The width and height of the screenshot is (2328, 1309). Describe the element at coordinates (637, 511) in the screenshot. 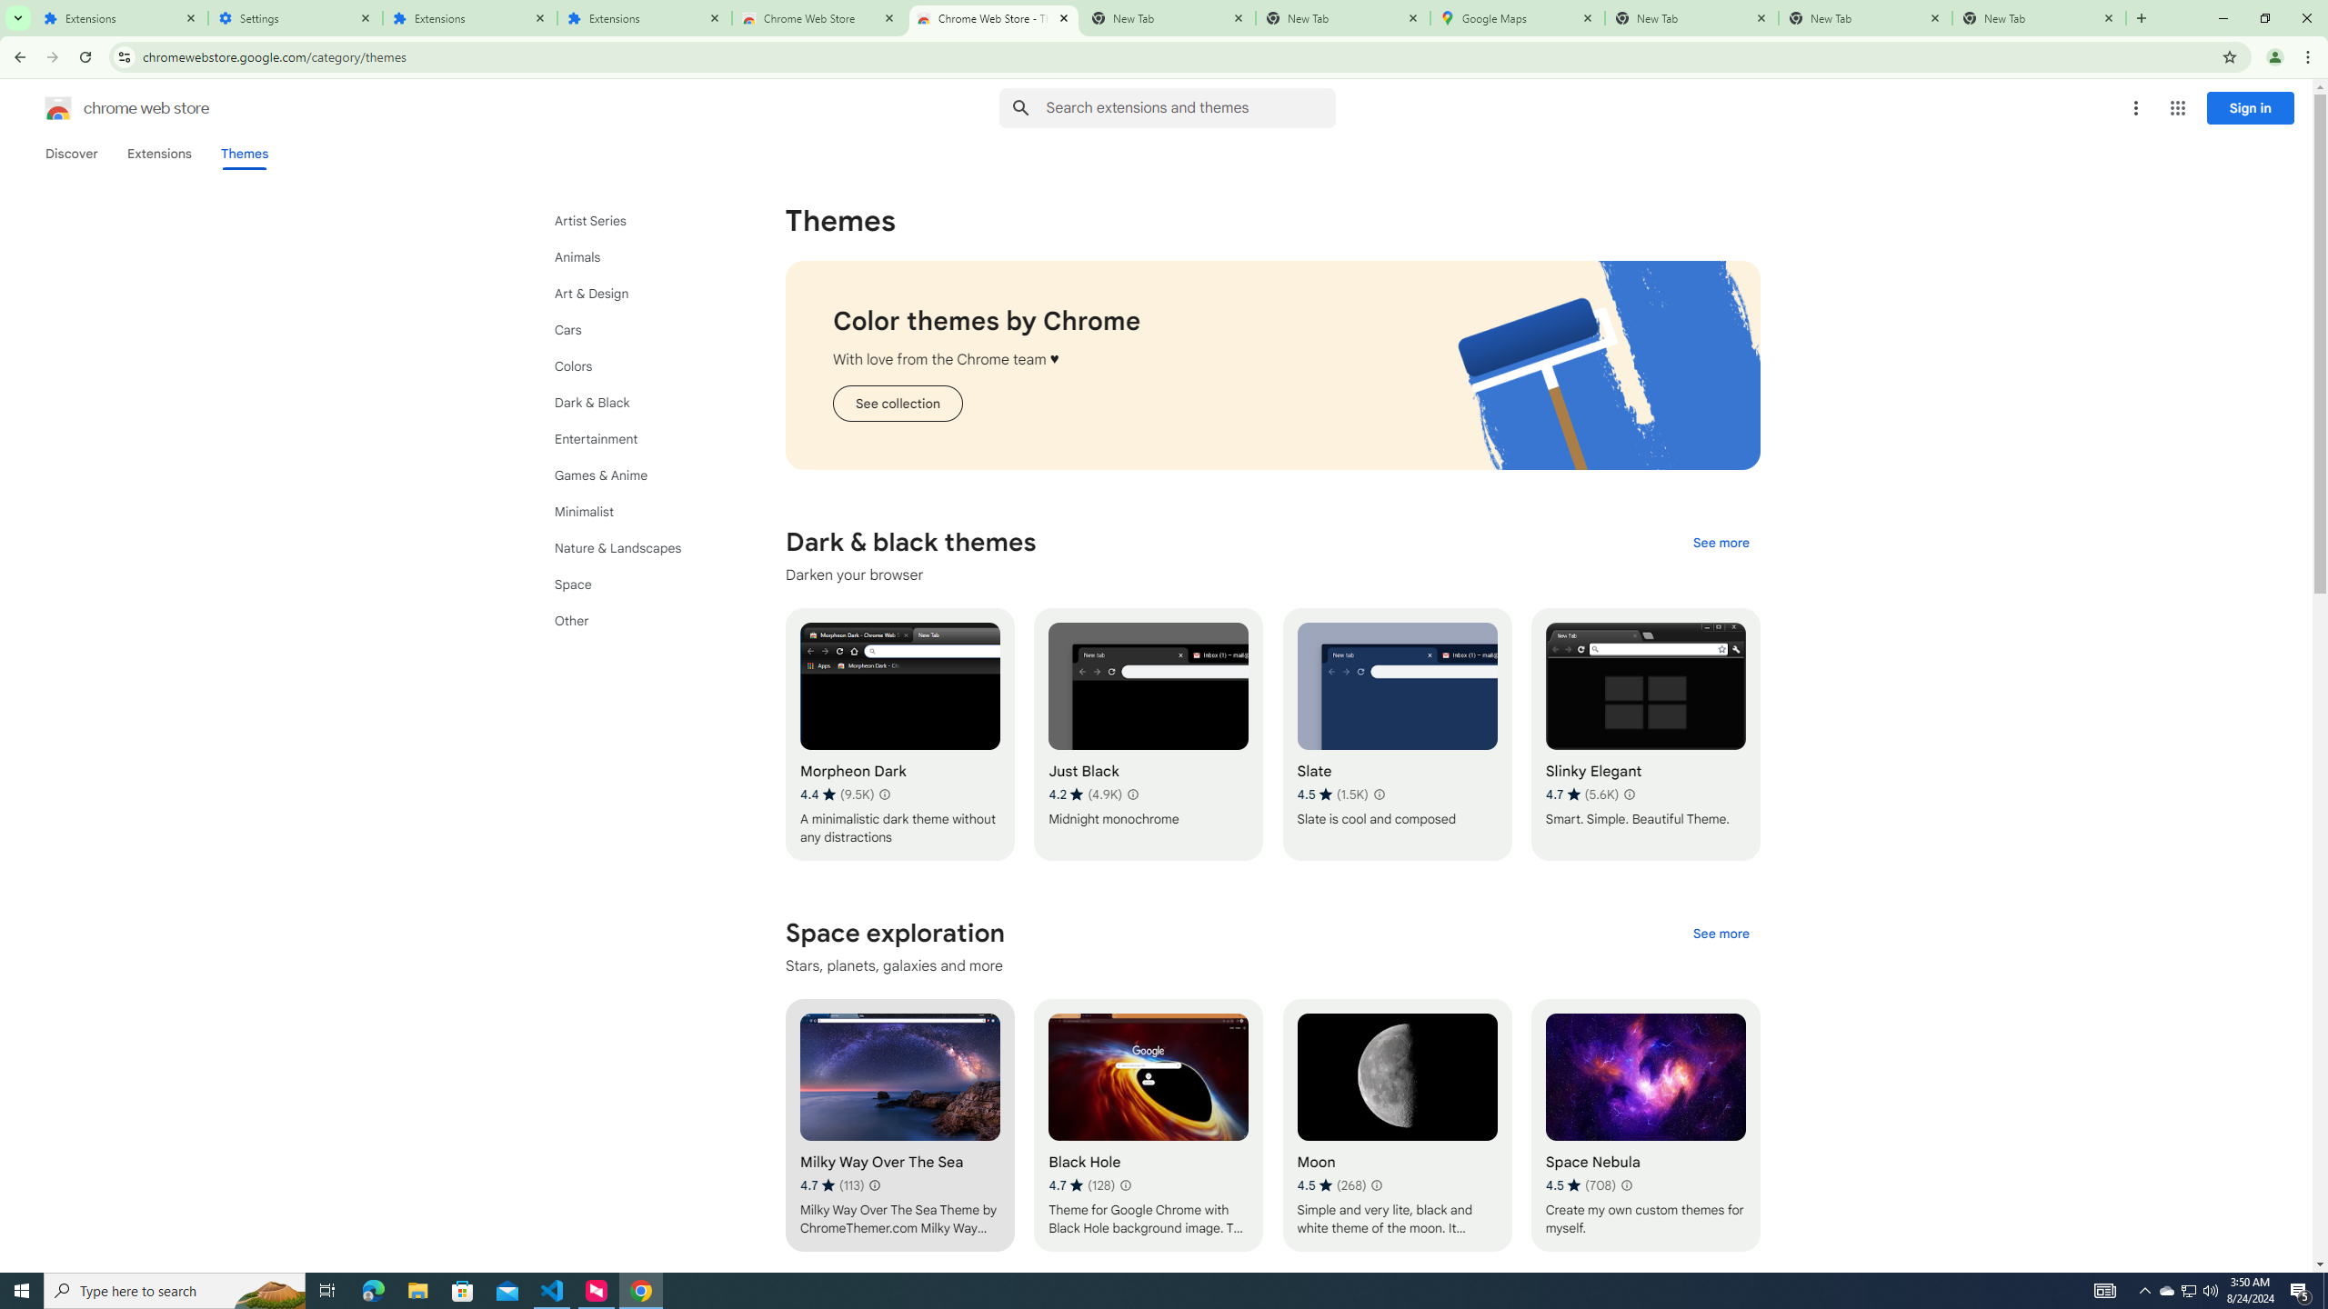

I see `Minimalist` at that location.